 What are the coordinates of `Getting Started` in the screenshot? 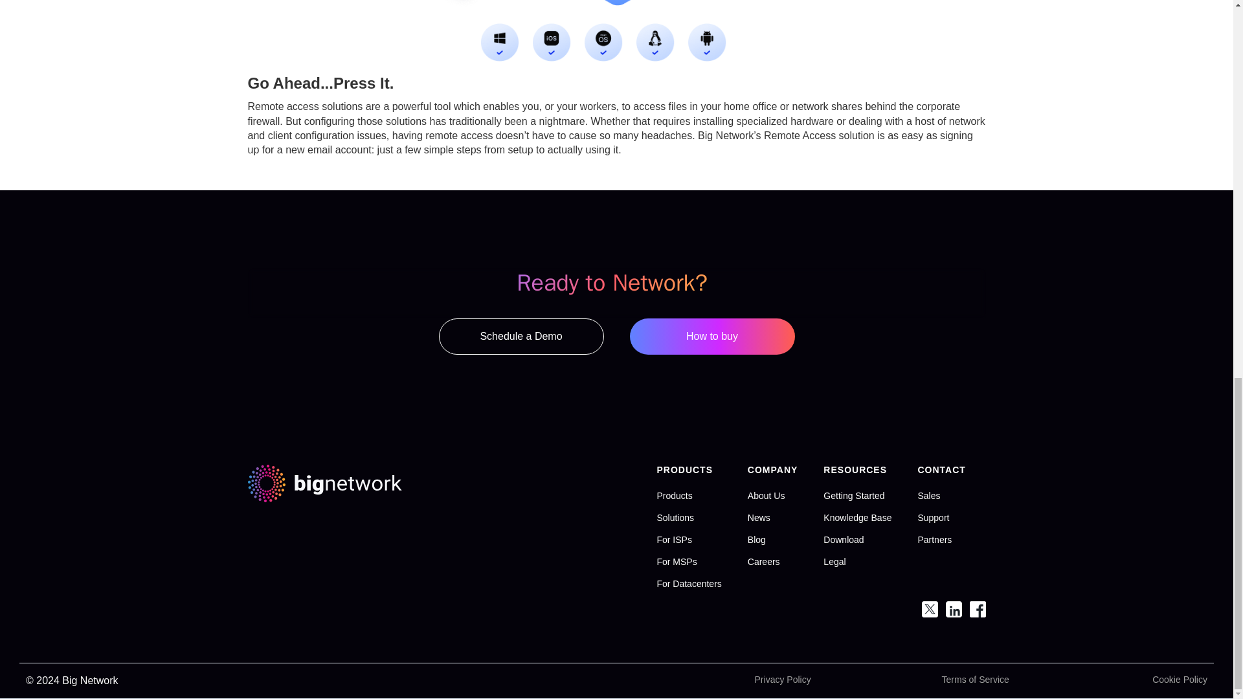 It's located at (853, 496).